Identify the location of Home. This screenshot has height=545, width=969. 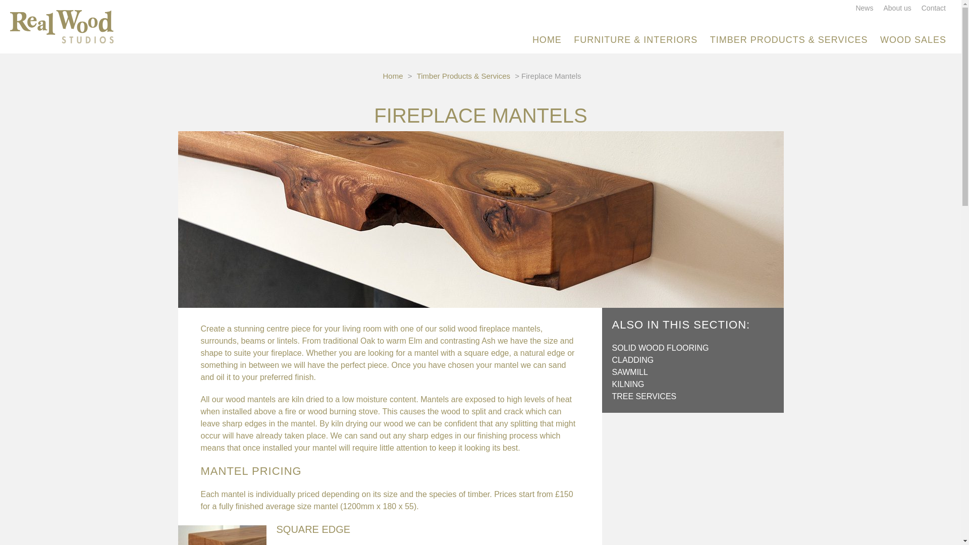
(393, 76).